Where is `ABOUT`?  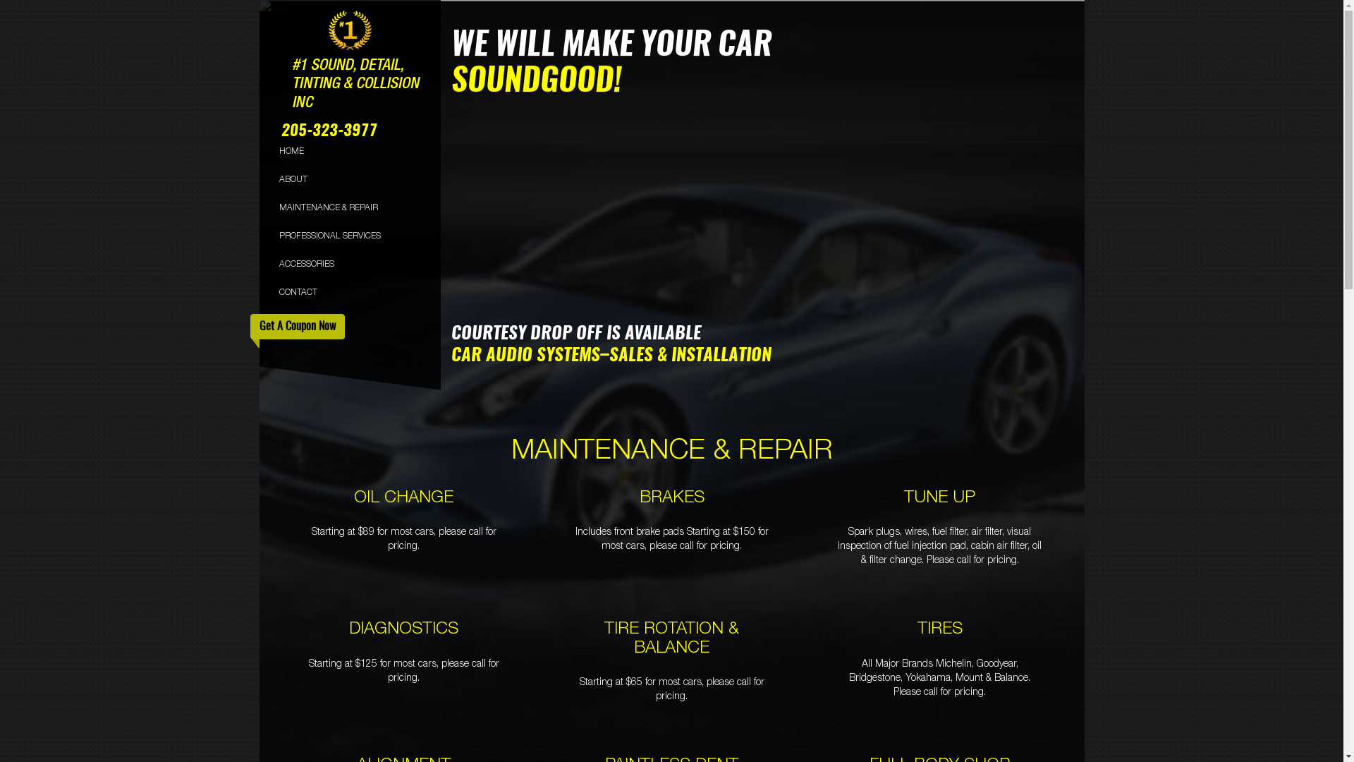 ABOUT is located at coordinates (293, 179).